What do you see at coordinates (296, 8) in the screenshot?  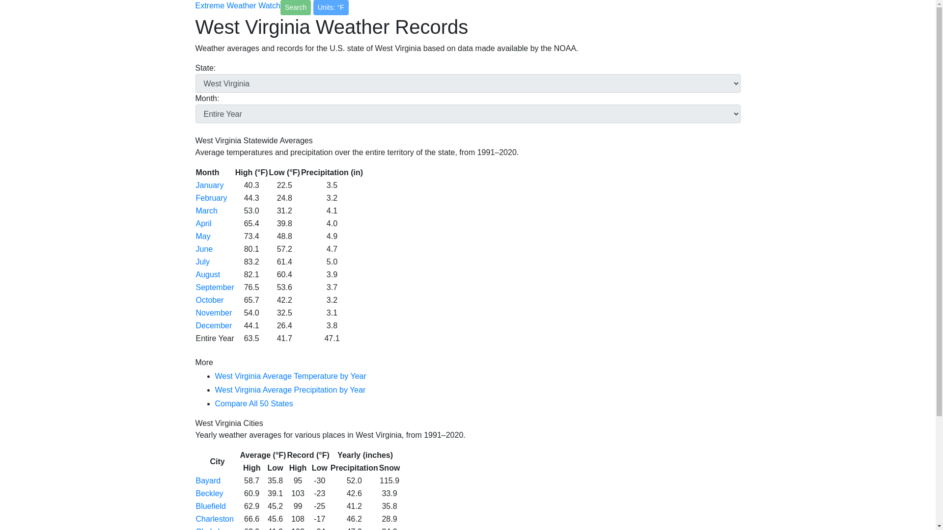 I see `Search` at bounding box center [296, 8].